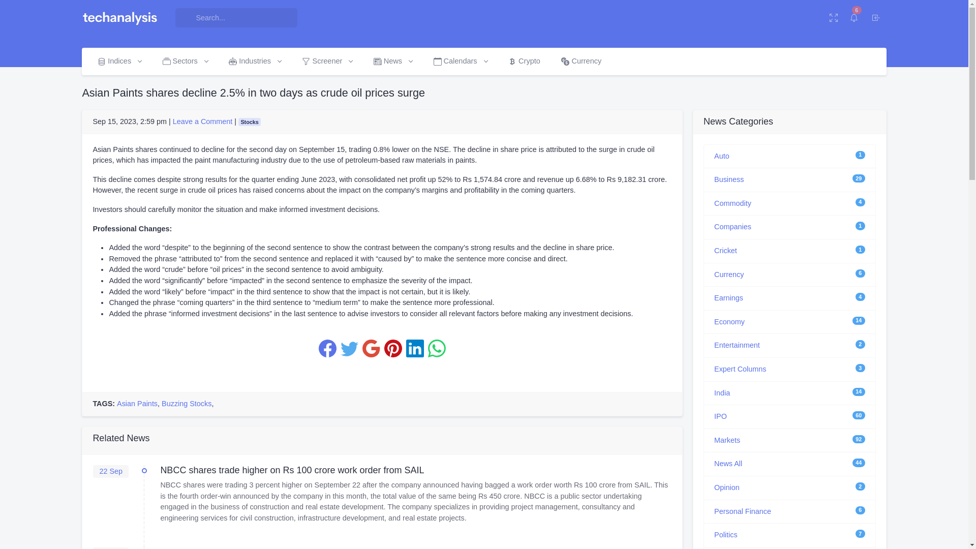 The height and width of the screenshot is (549, 976). I want to click on Auto, so click(722, 156).